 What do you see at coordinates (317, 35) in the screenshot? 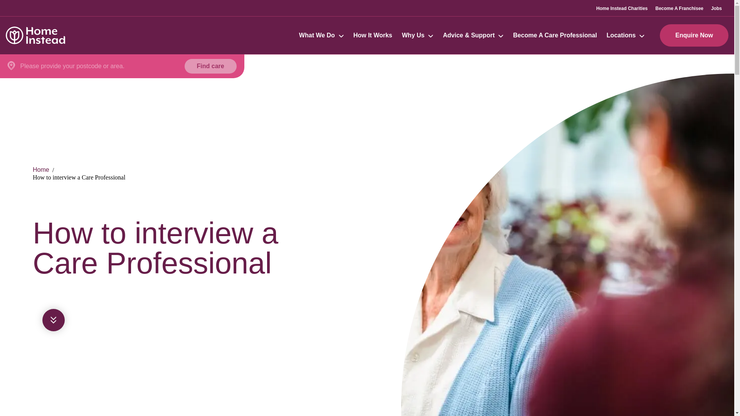
I see `What We Do` at bounding box center [317, 35].